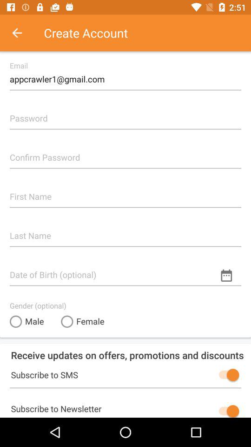  Describe the element at coordinates (83, 321) in the screenshot. I see `press item below gender (optional)` at that location.